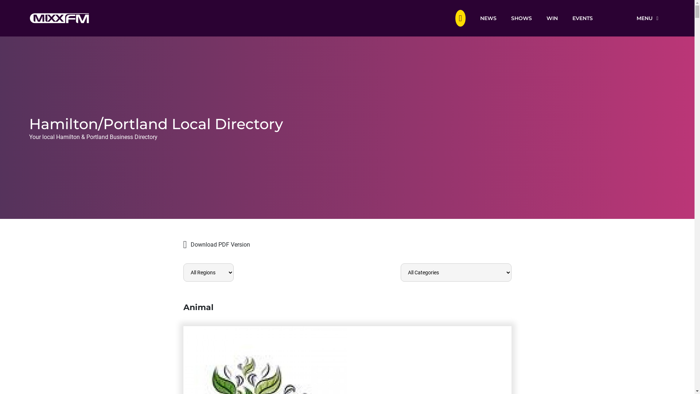 This screenshot has height=394, width=700. I want to click on WIN, so click(552, 18).